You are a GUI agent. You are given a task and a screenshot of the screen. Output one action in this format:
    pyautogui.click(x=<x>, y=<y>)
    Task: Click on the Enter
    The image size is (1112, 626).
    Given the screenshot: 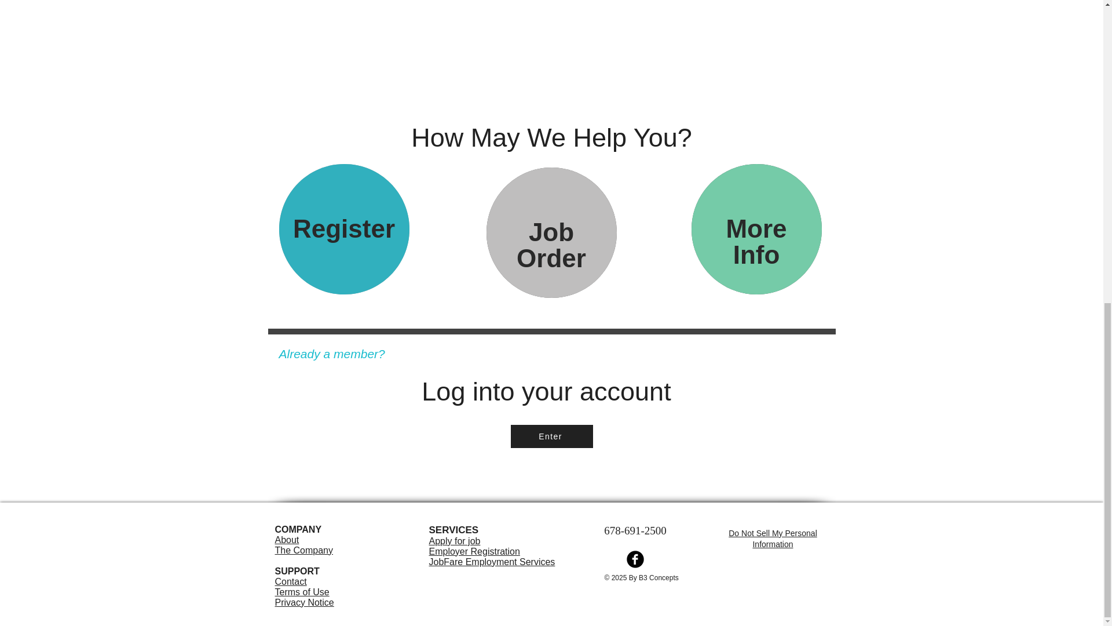 What is the action you would take?
    pyautogui.click(x=344, y=230)
    